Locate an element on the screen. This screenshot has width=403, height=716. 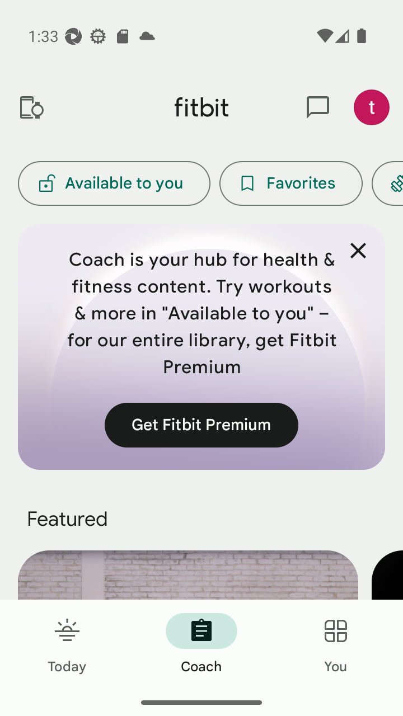
You is located at coordinates (336, 644).